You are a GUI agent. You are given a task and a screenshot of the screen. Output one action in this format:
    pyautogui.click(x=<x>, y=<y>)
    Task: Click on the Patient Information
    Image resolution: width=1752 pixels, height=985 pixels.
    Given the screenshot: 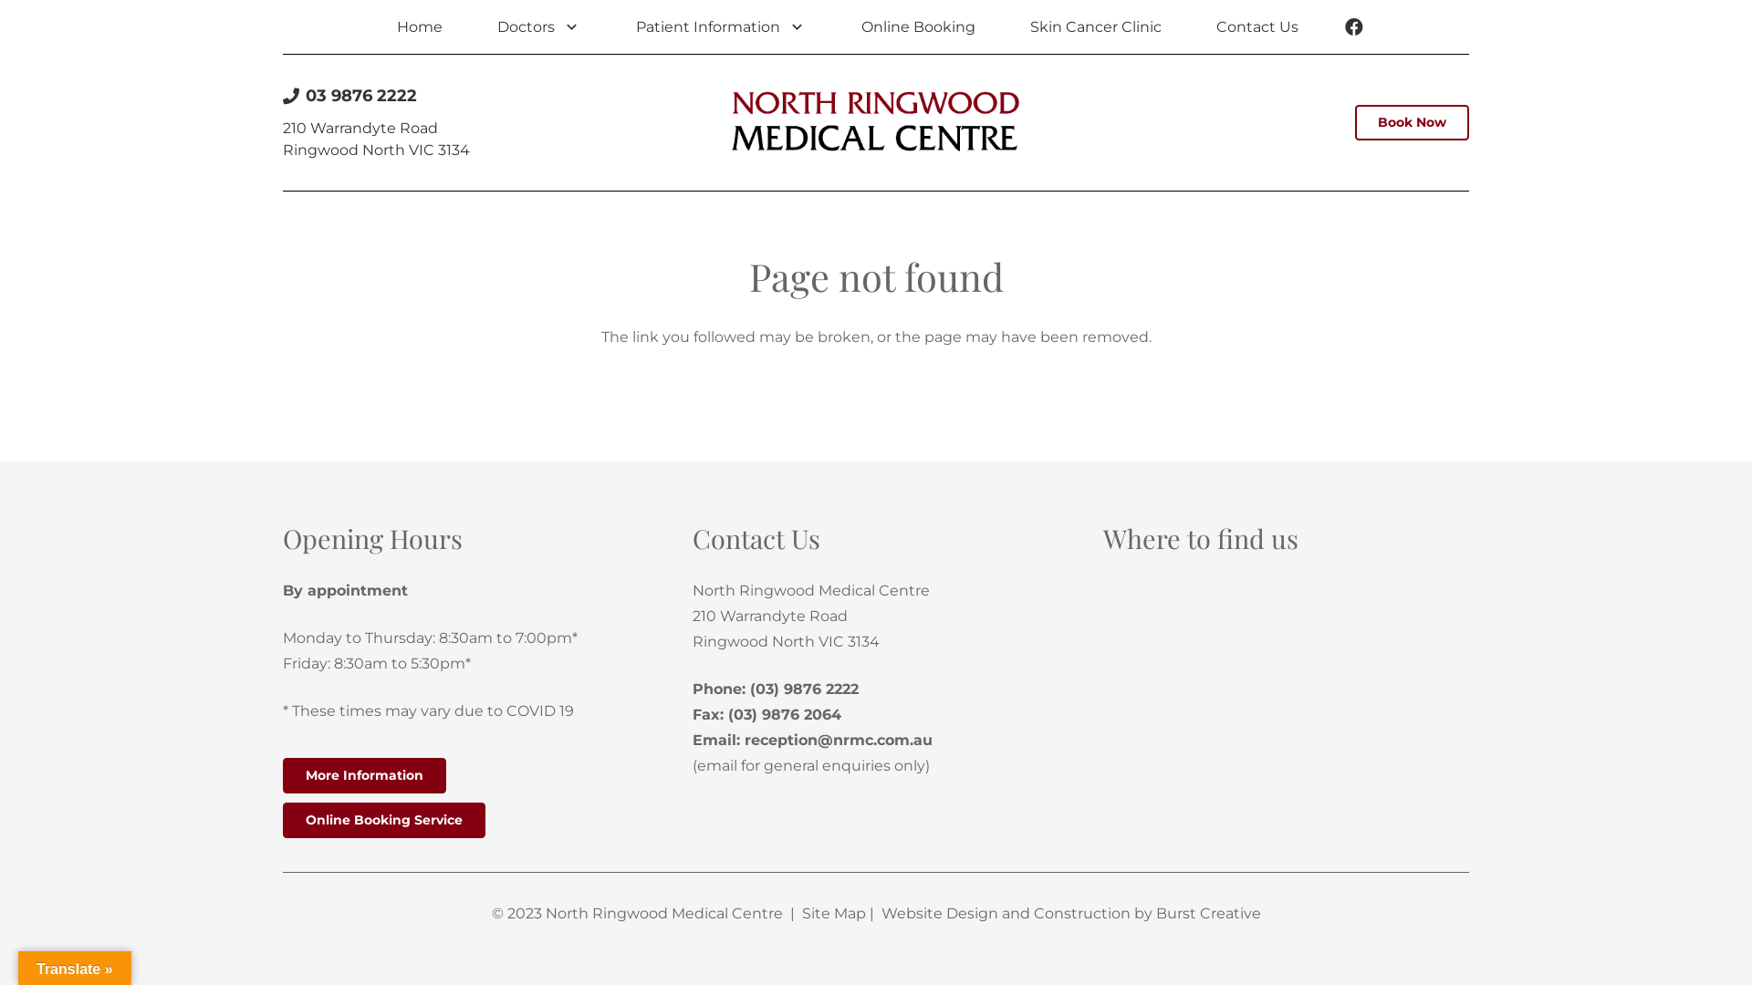 What is the action you would take?
    pyautogui.click(x=721, y=26)
    